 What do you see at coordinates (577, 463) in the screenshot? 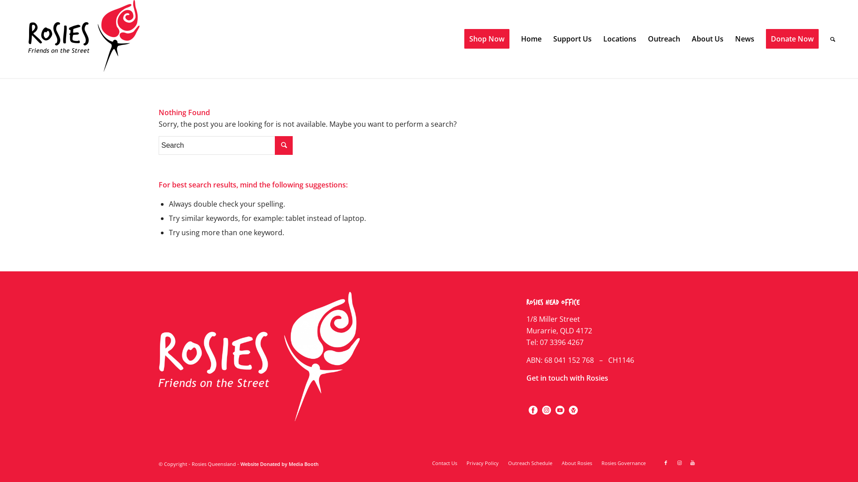
I see `About Rosies` at bounding box center [577, 463].